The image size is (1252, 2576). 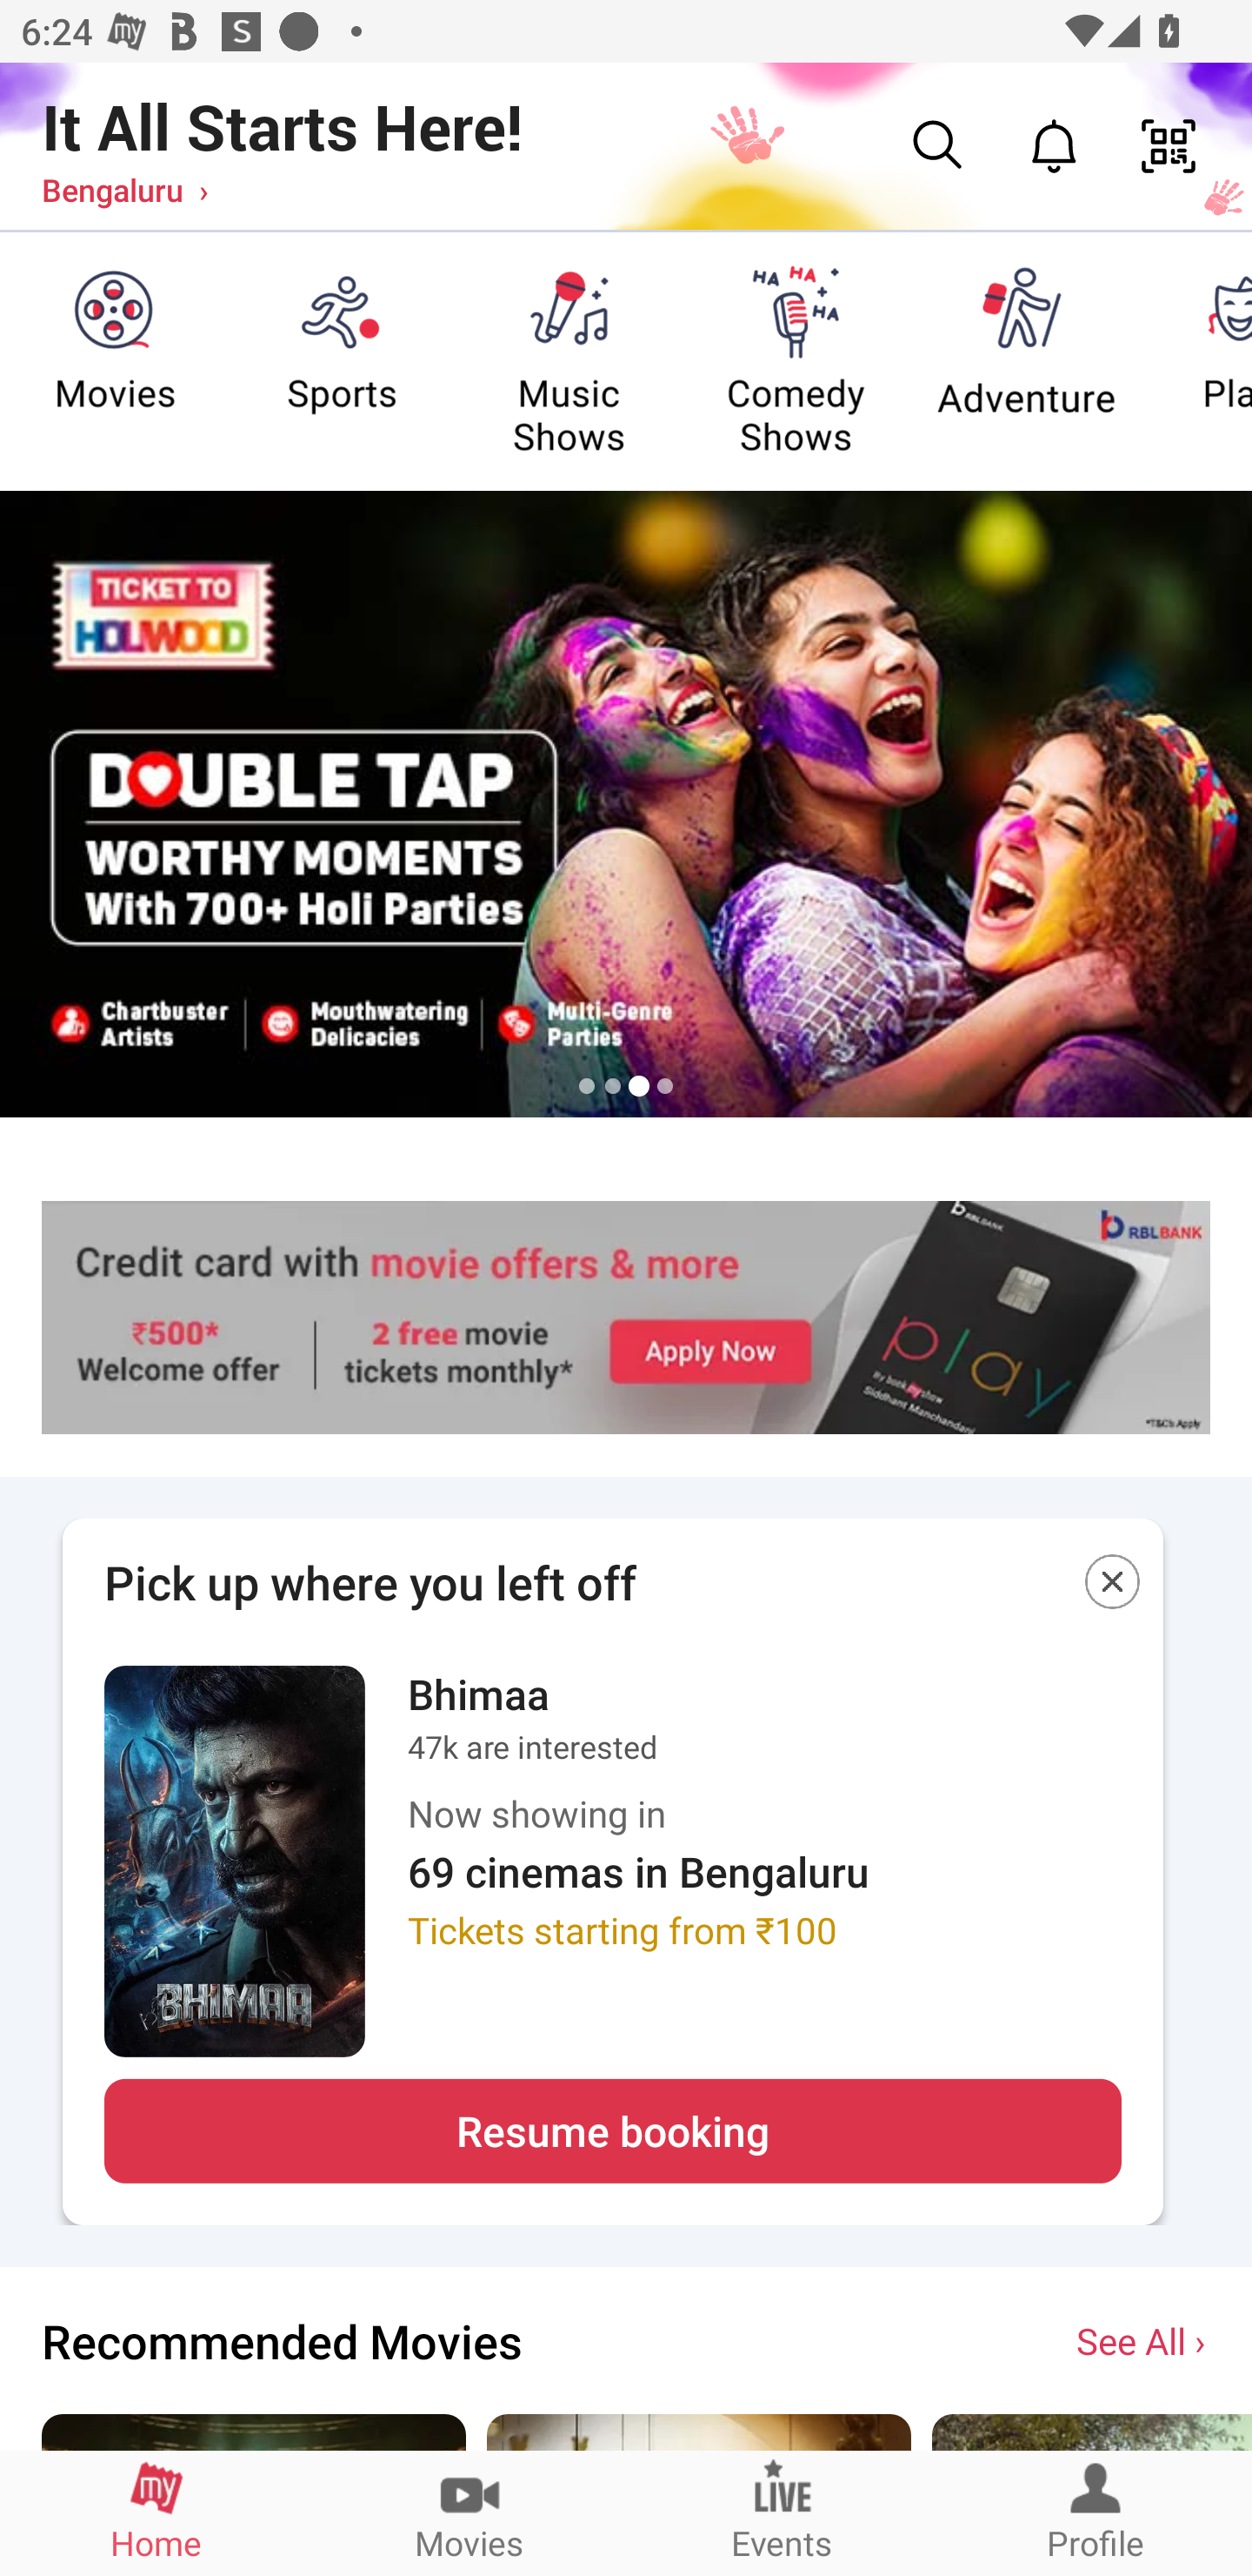 What do you see at coordinates (1095, 2512) in the screenshot?
I see `Profile` at bounding box center [1095, 2512].